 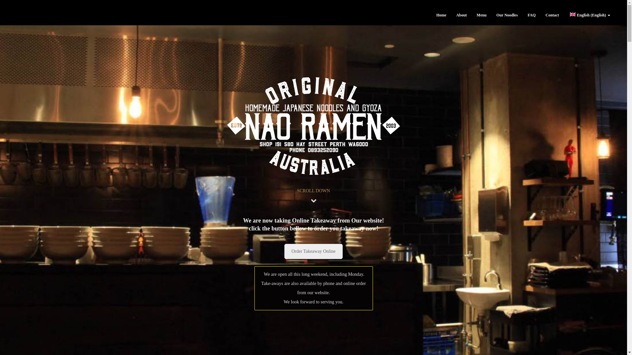 I want to click on Our Noodles, so click(x=507, y=15).